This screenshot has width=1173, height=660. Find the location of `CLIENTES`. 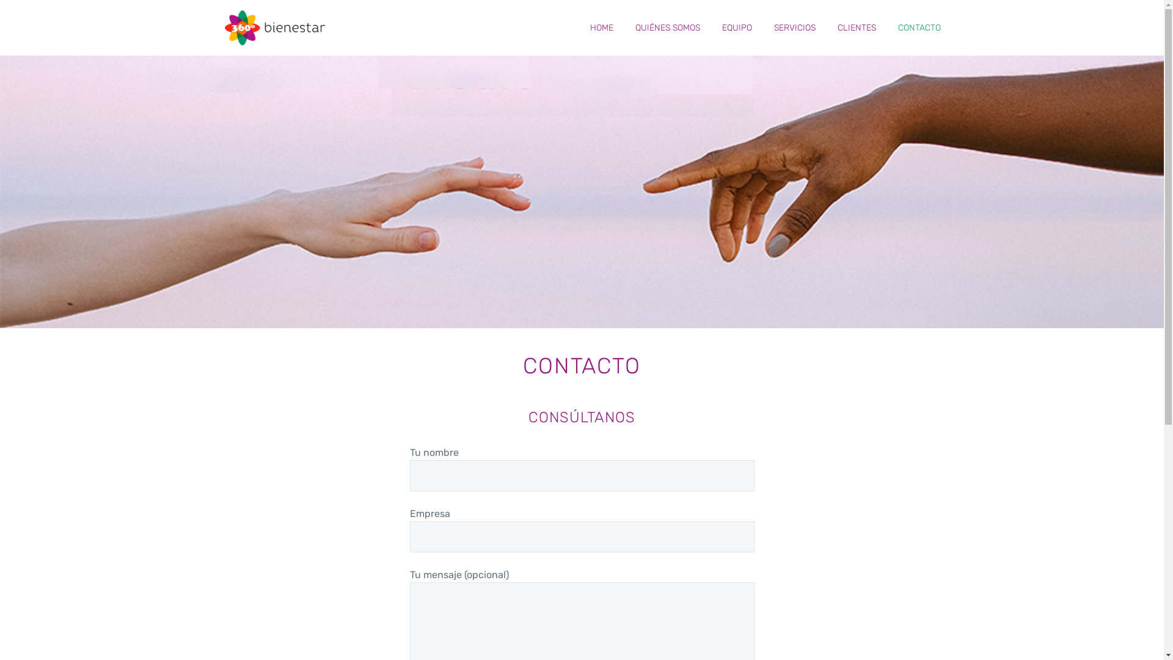

CLIENTES is located at coordinates (857, 28).